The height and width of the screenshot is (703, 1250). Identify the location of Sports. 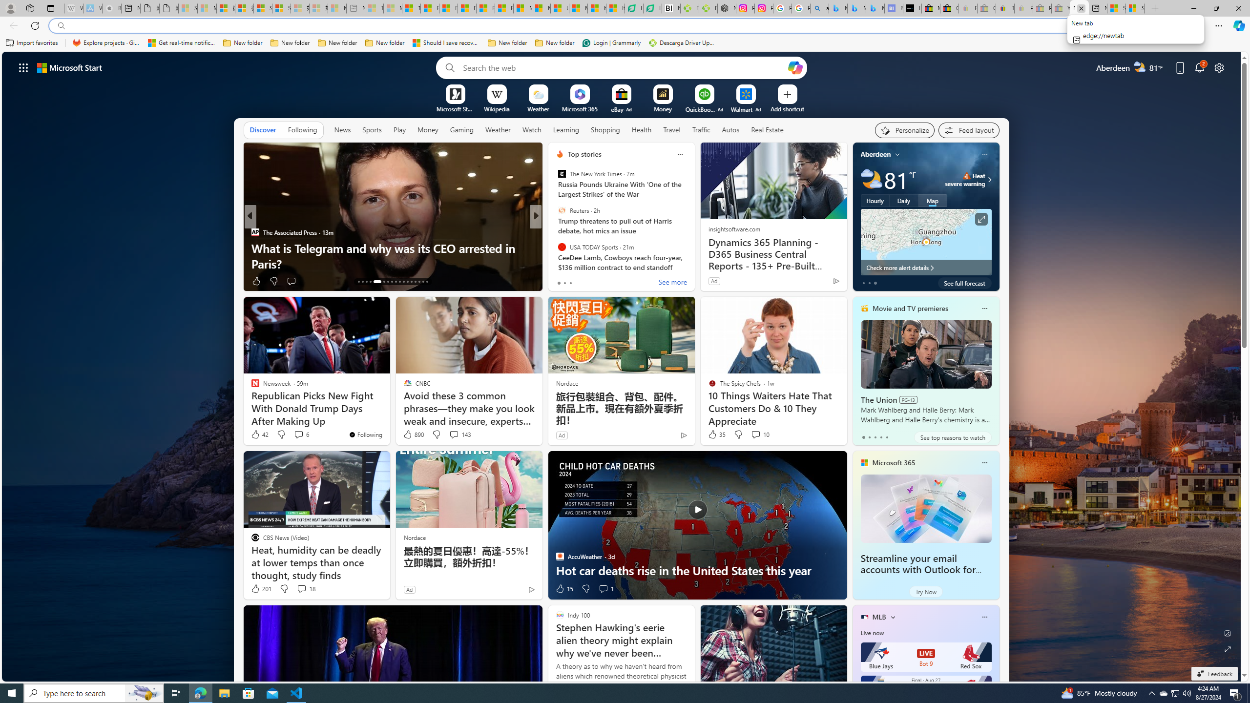
(372, 129).